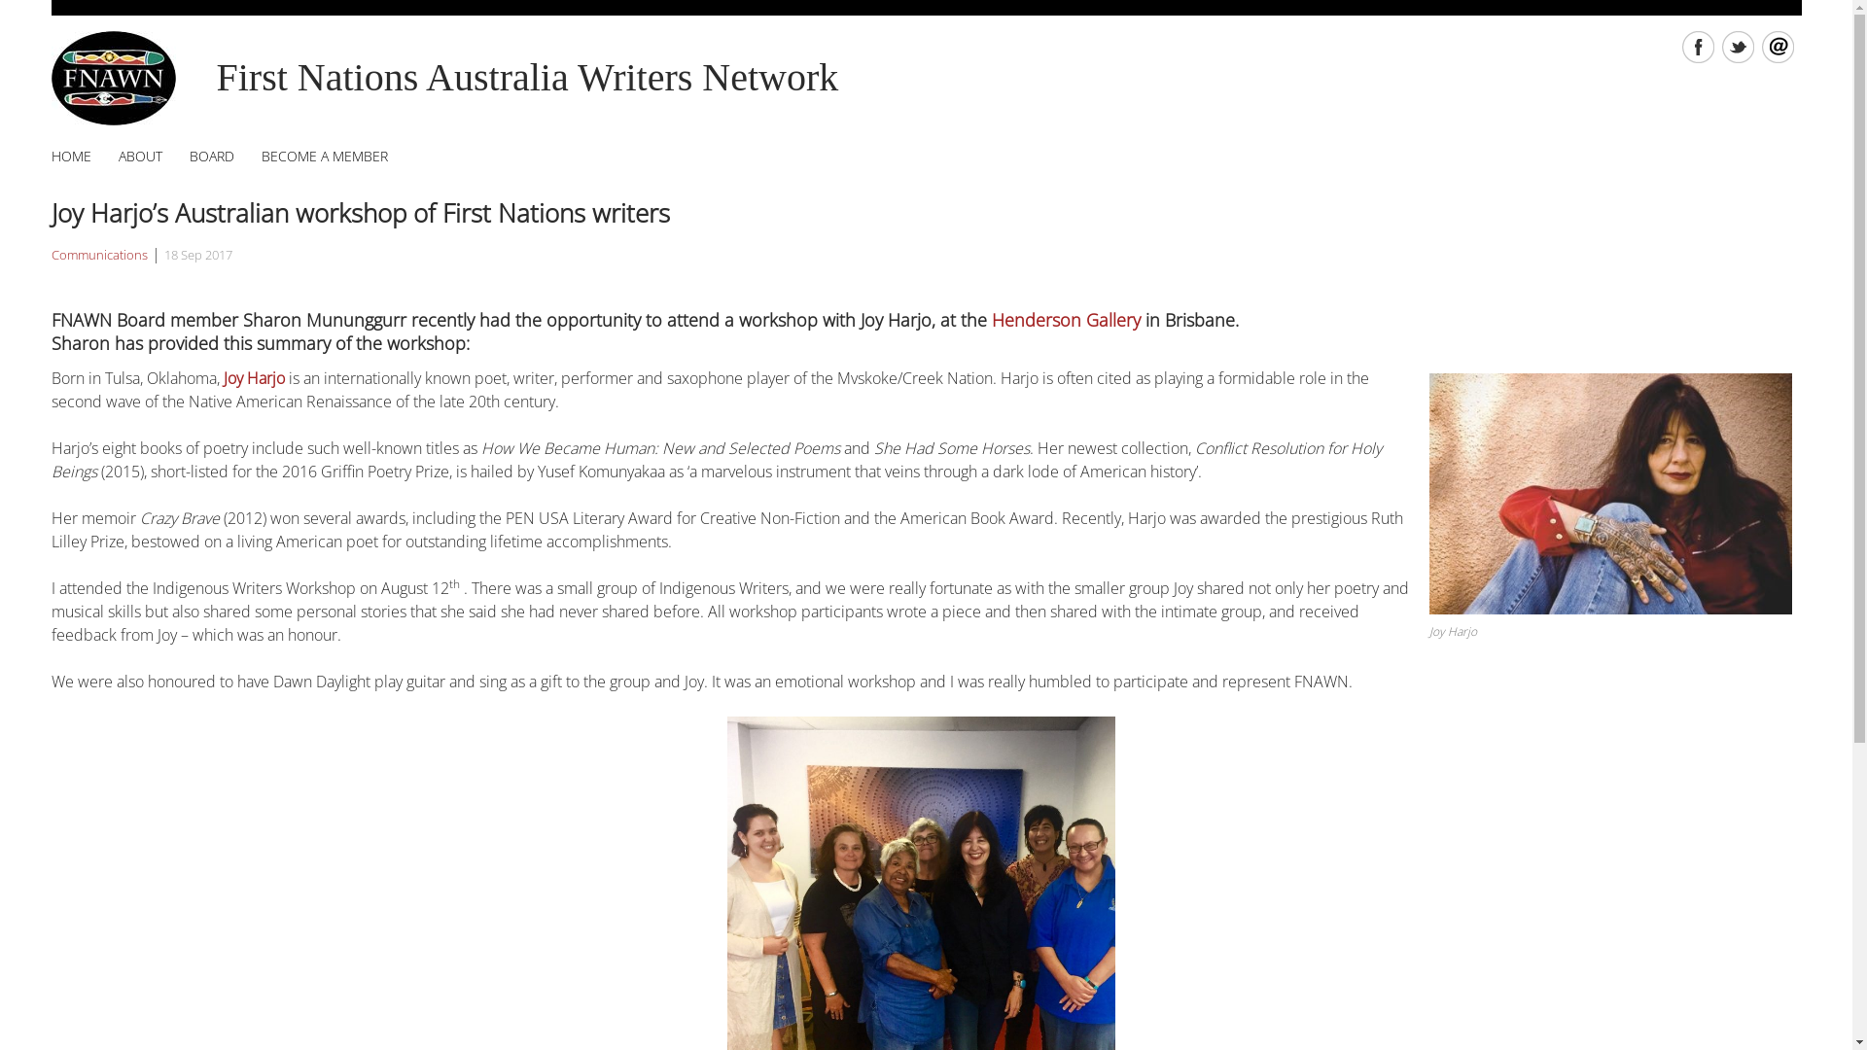 The height and width of the screenshot is (1050, 1867). Describe the element at coordinates (1741, 57) in the screenshot. I see `Twitter` at that location.